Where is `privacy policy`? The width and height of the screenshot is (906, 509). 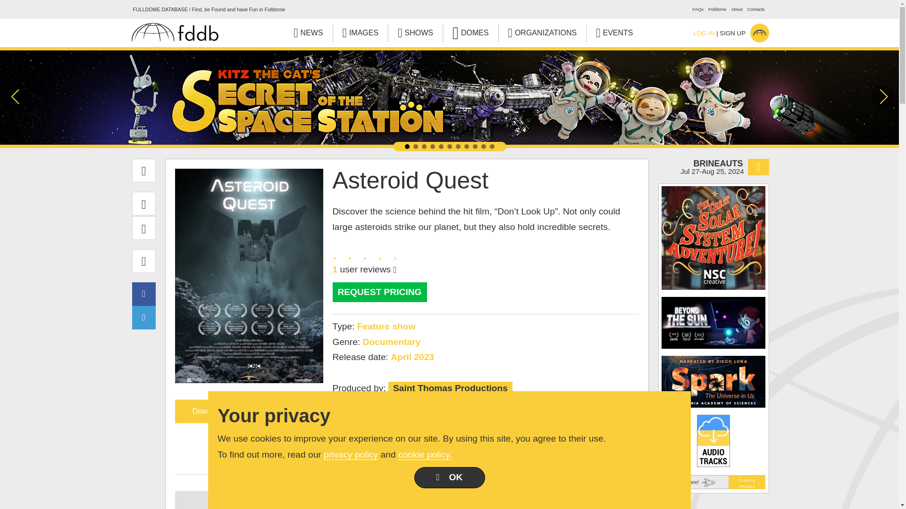
privacy policy is located at coordinates (350, 454).